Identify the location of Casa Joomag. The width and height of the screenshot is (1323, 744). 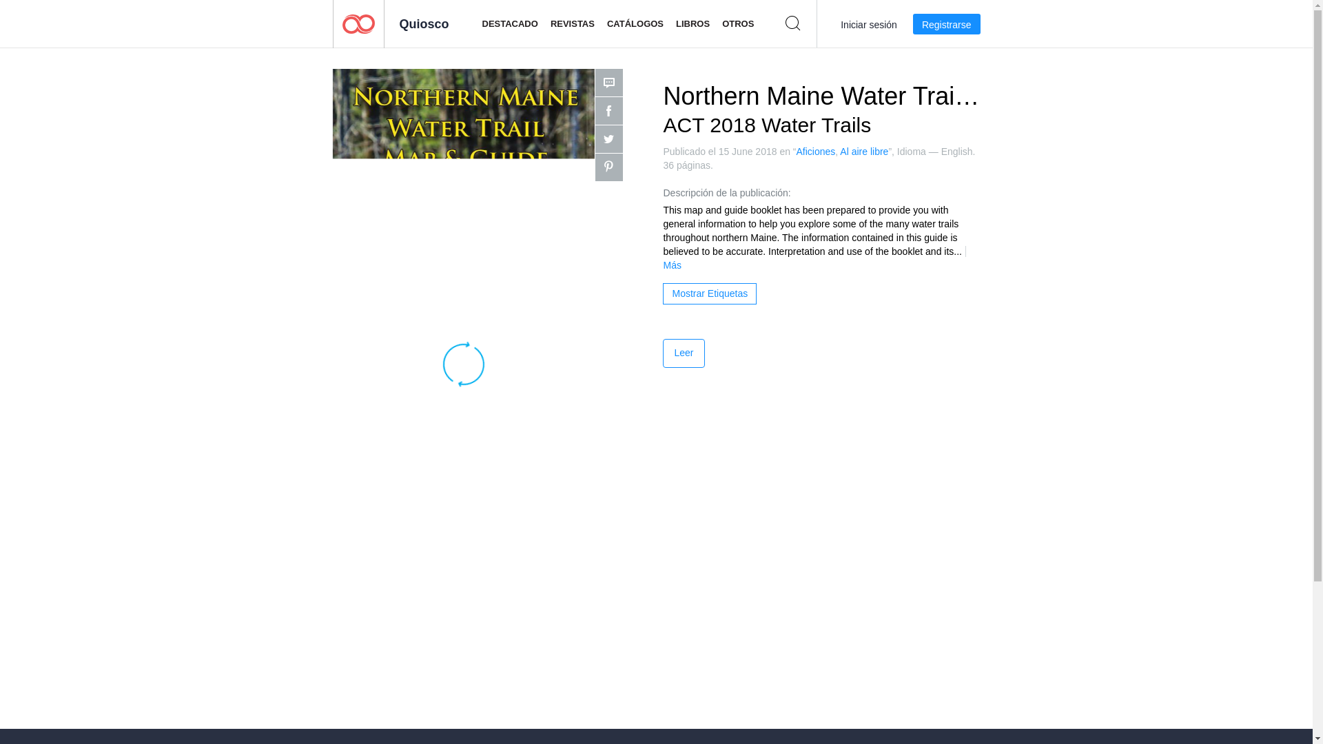
(358, 23).